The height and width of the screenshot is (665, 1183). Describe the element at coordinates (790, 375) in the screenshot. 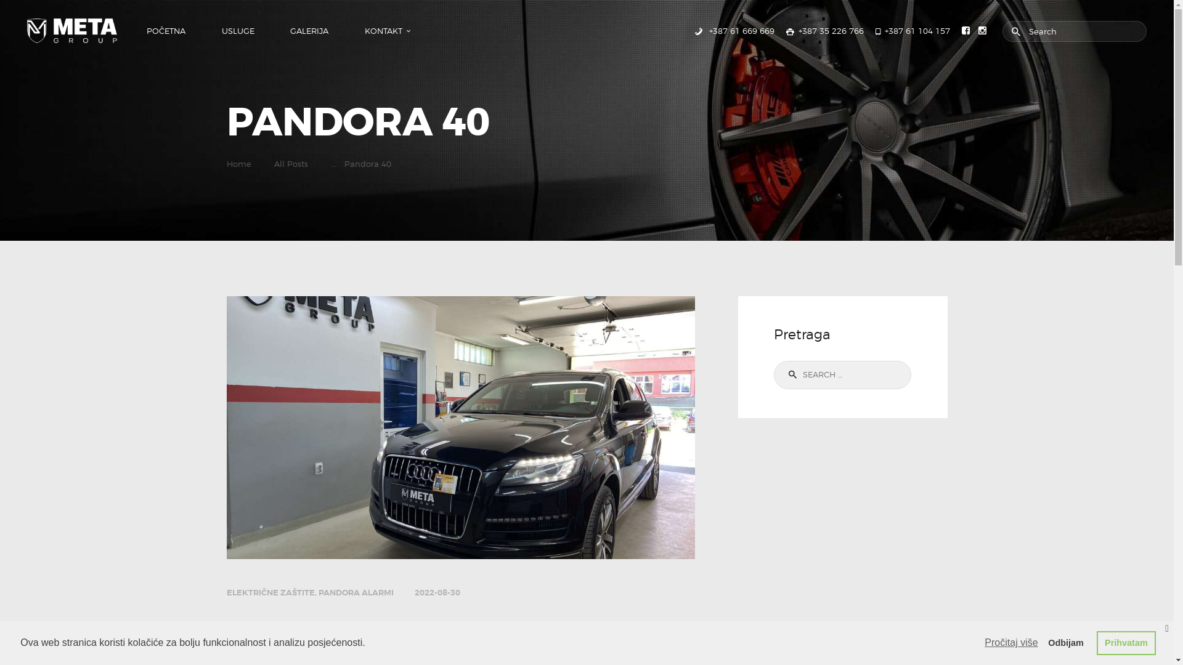

I see `Search` at that location.